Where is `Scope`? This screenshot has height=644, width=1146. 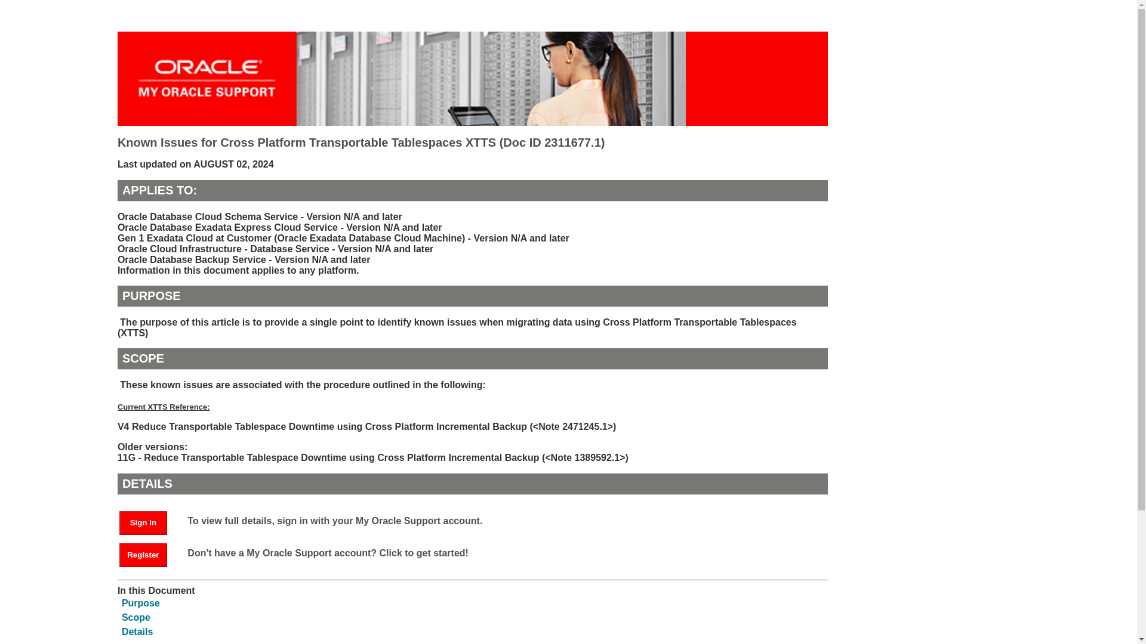 Scope is located at coordinates (135, 618).